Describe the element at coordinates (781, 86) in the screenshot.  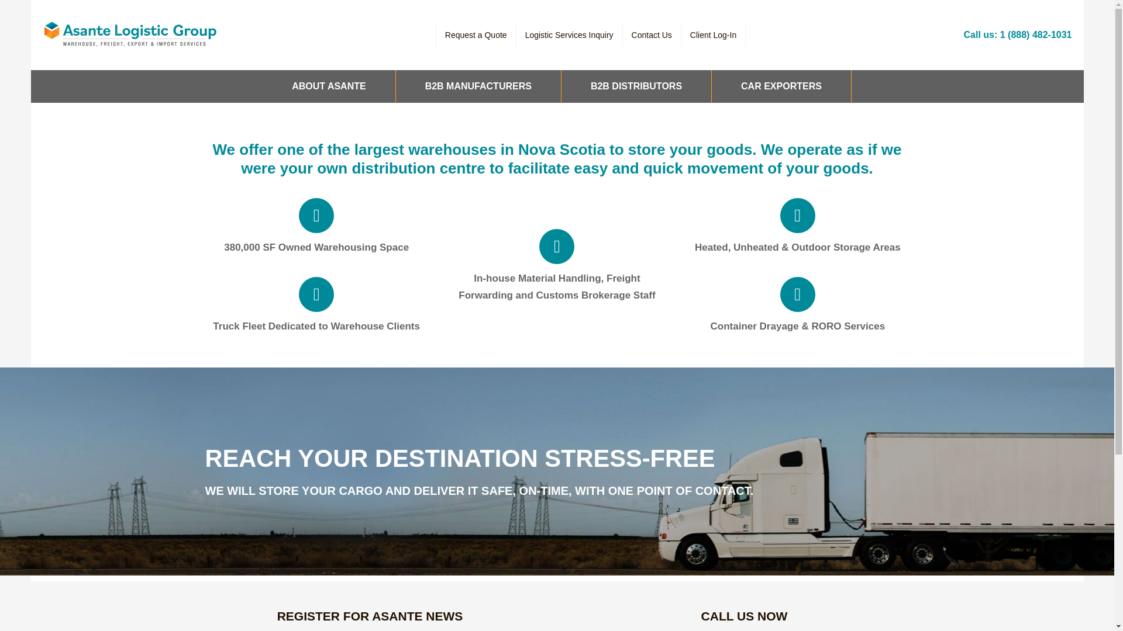
I see `CAR EXPORTERS` at that location.